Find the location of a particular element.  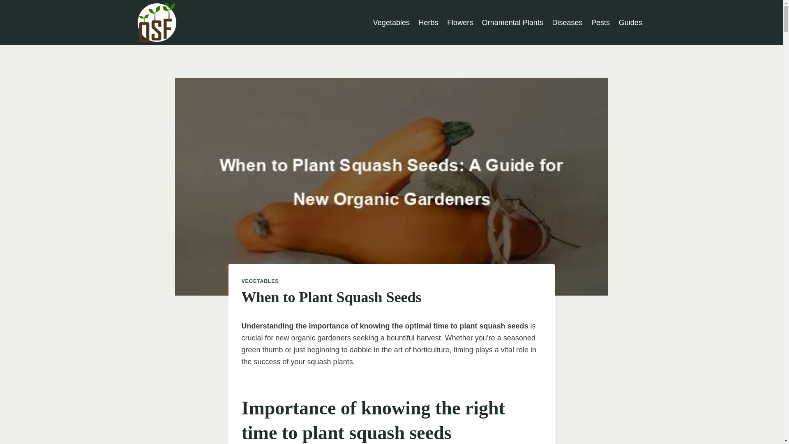

VEGETABLES is located at coordinates (260, 281).